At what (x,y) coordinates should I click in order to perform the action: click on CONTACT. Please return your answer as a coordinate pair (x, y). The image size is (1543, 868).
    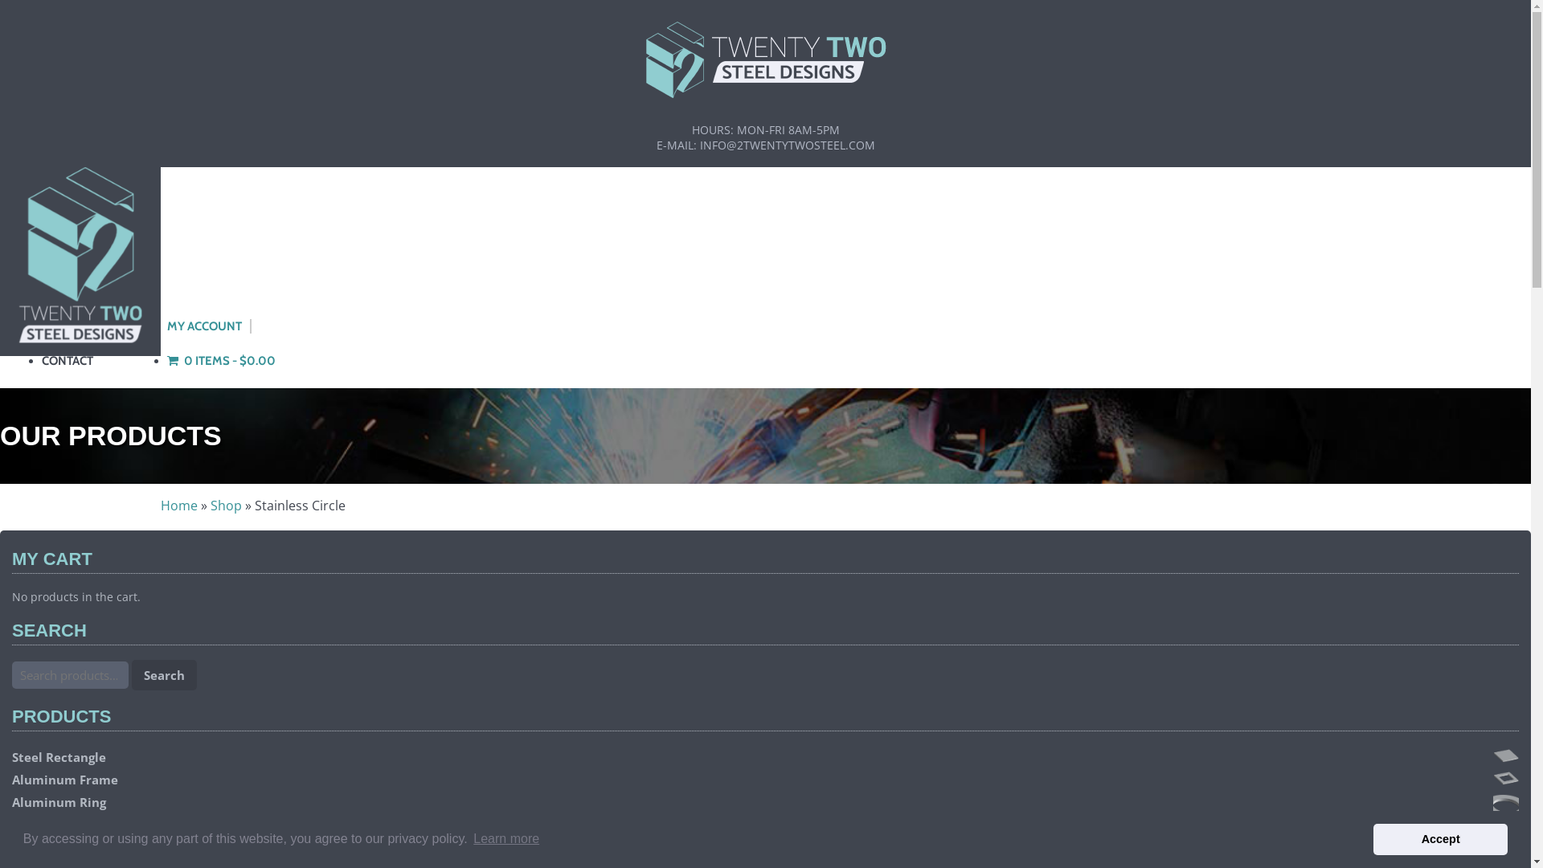
    Looking at the image, I should click on (68, 361).